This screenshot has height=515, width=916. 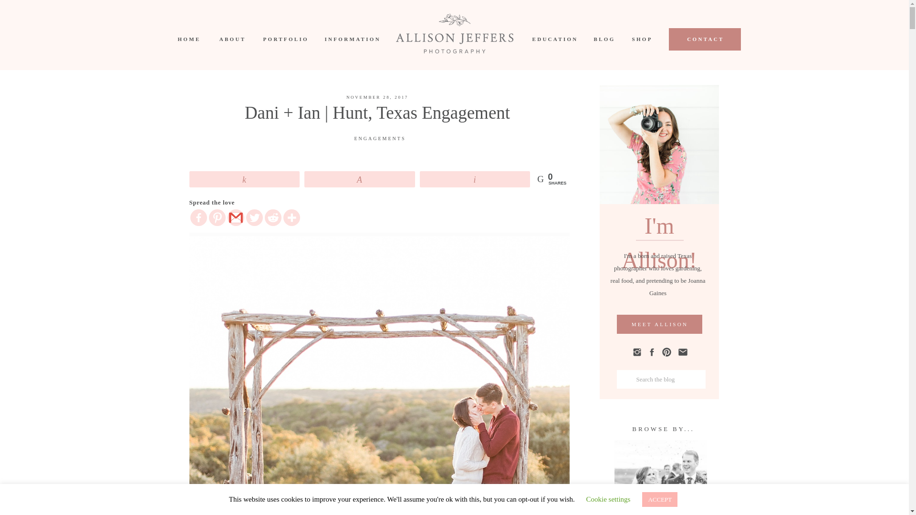 What do you see at coordinates (188, 39) in the screenshot?
I see `HOME` at bounding box center [188, 39].